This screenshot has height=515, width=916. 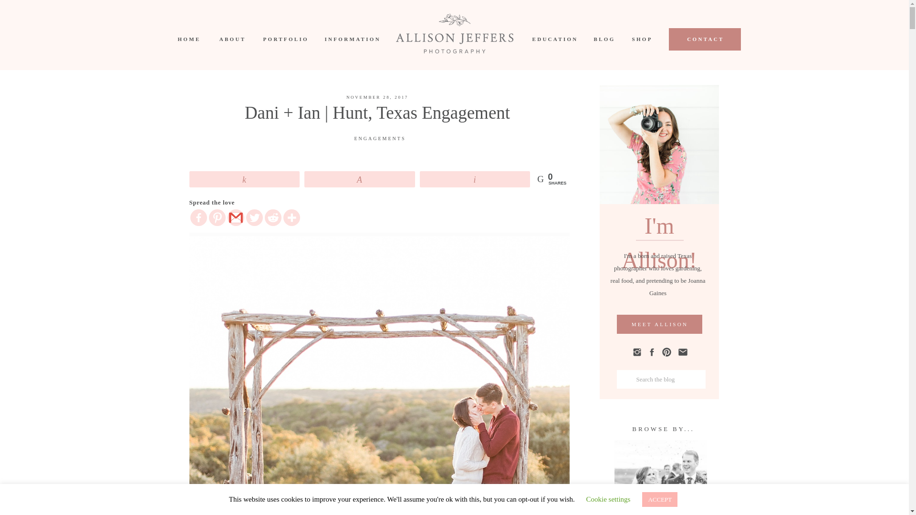 What do you see at coordinates (188, 39) in the screenshot?
I see `HOME` at bounding box center [188, 39].